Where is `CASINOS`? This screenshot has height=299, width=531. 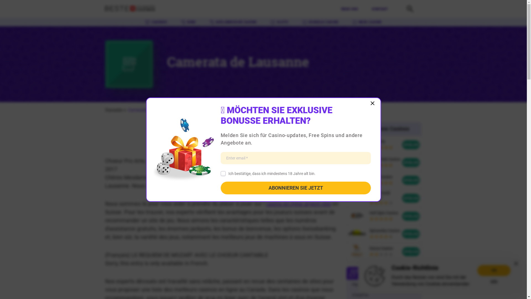
CASINOS is located at coordinates (156, 22).